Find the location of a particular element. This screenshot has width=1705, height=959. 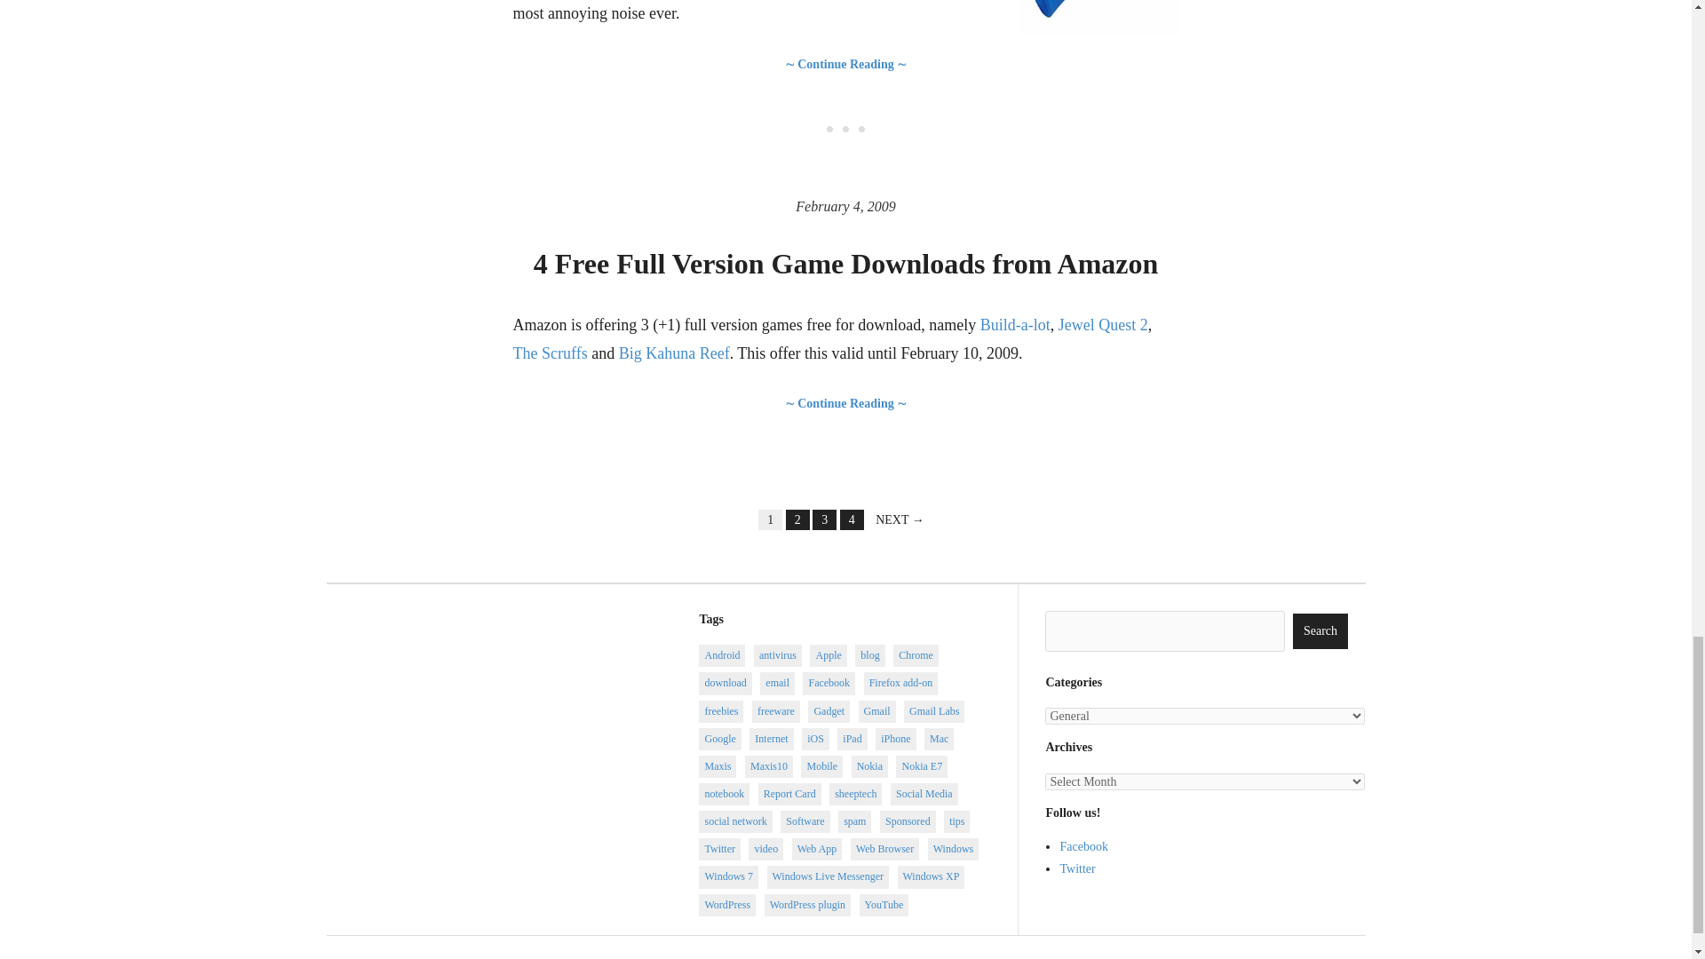

Gadget is located at coordinates (829, 712).